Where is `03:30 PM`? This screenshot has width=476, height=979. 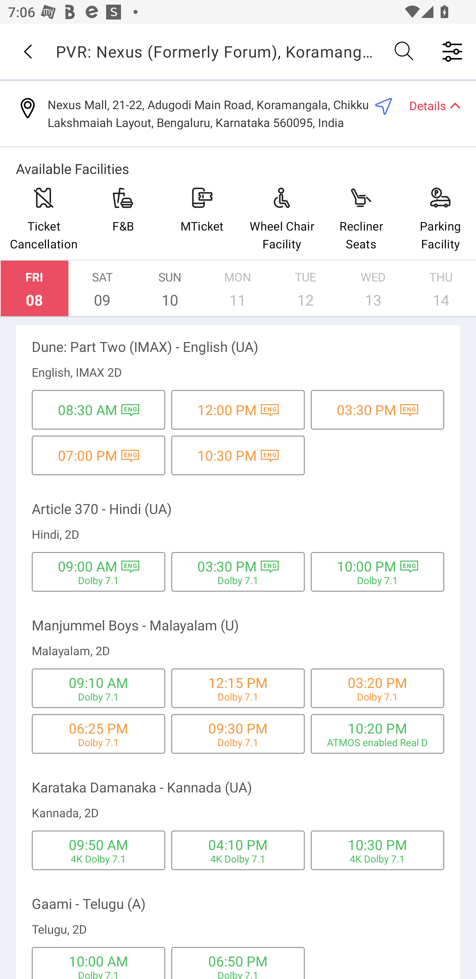
03:30 PM is located at coordinates (227, 566).